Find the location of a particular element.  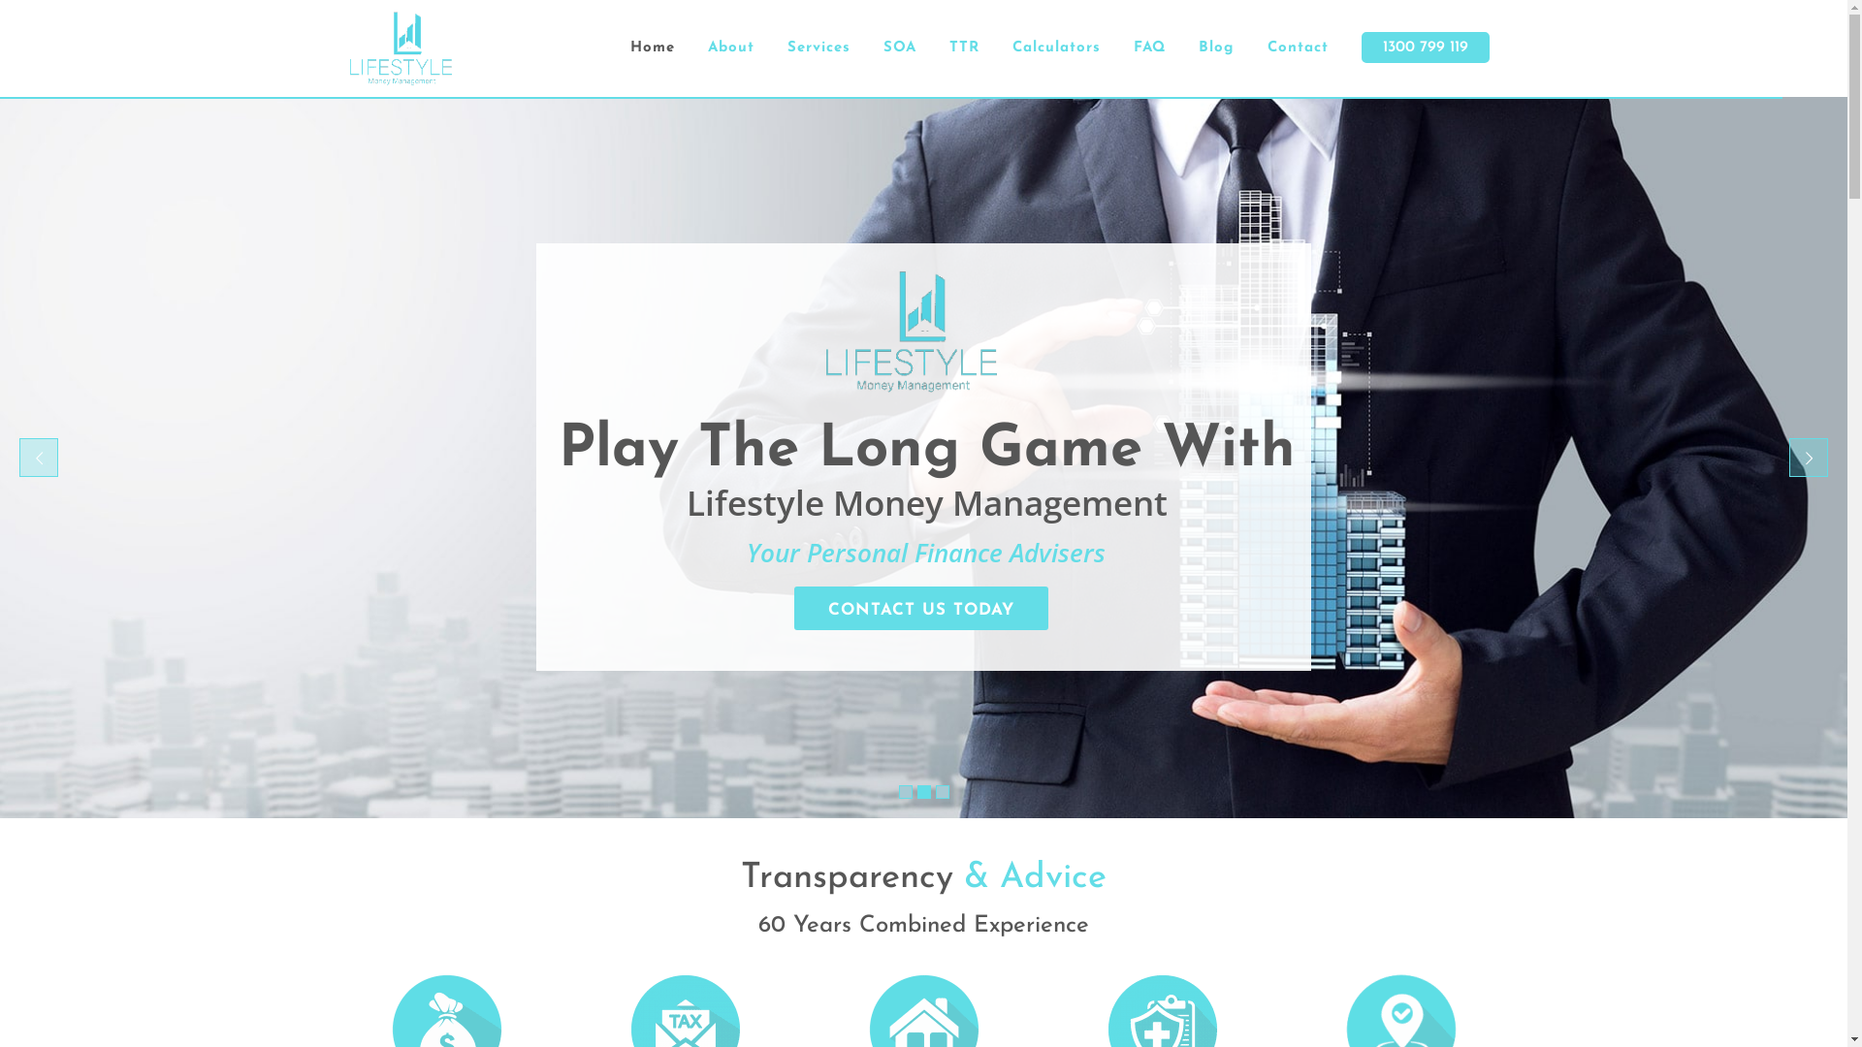

CONTACT US TODAY is located at coordinates (921, 609).